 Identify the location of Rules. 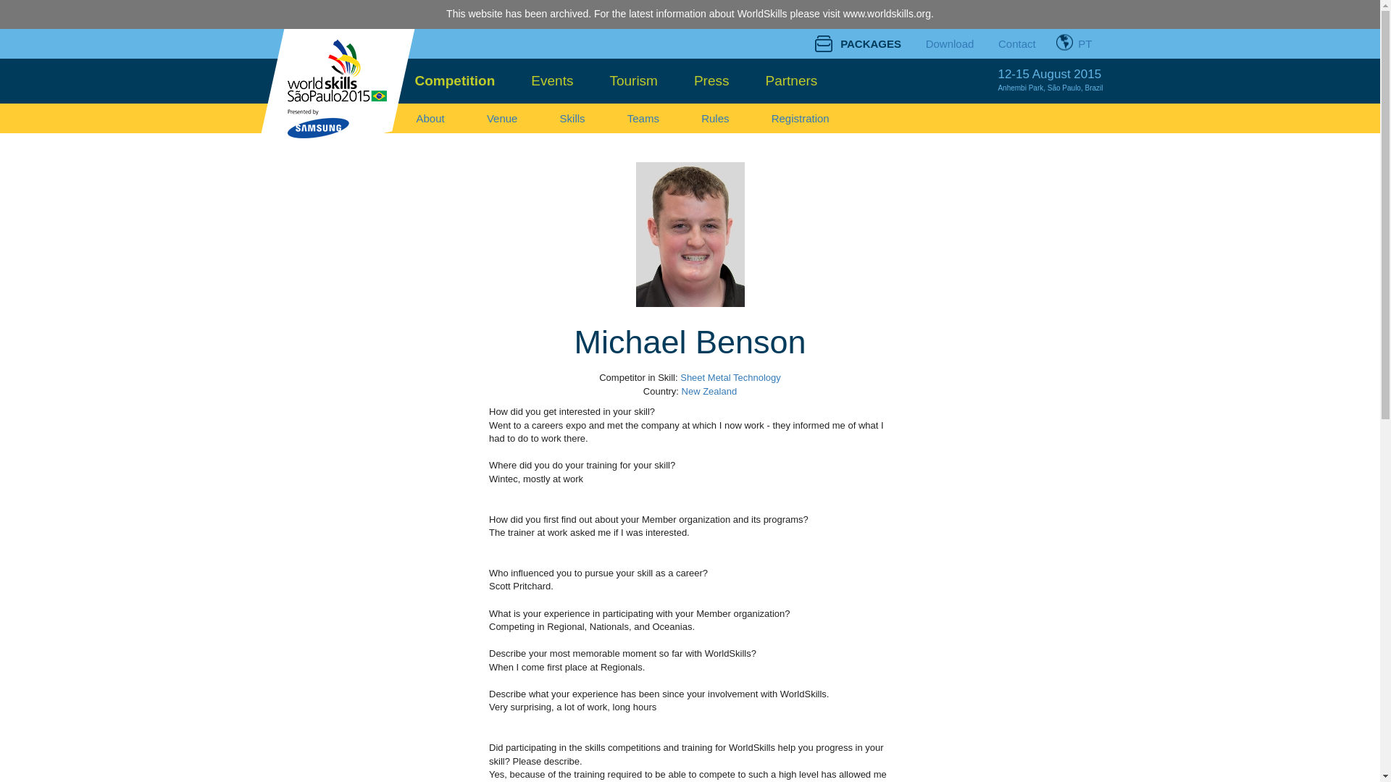
(714, 117).